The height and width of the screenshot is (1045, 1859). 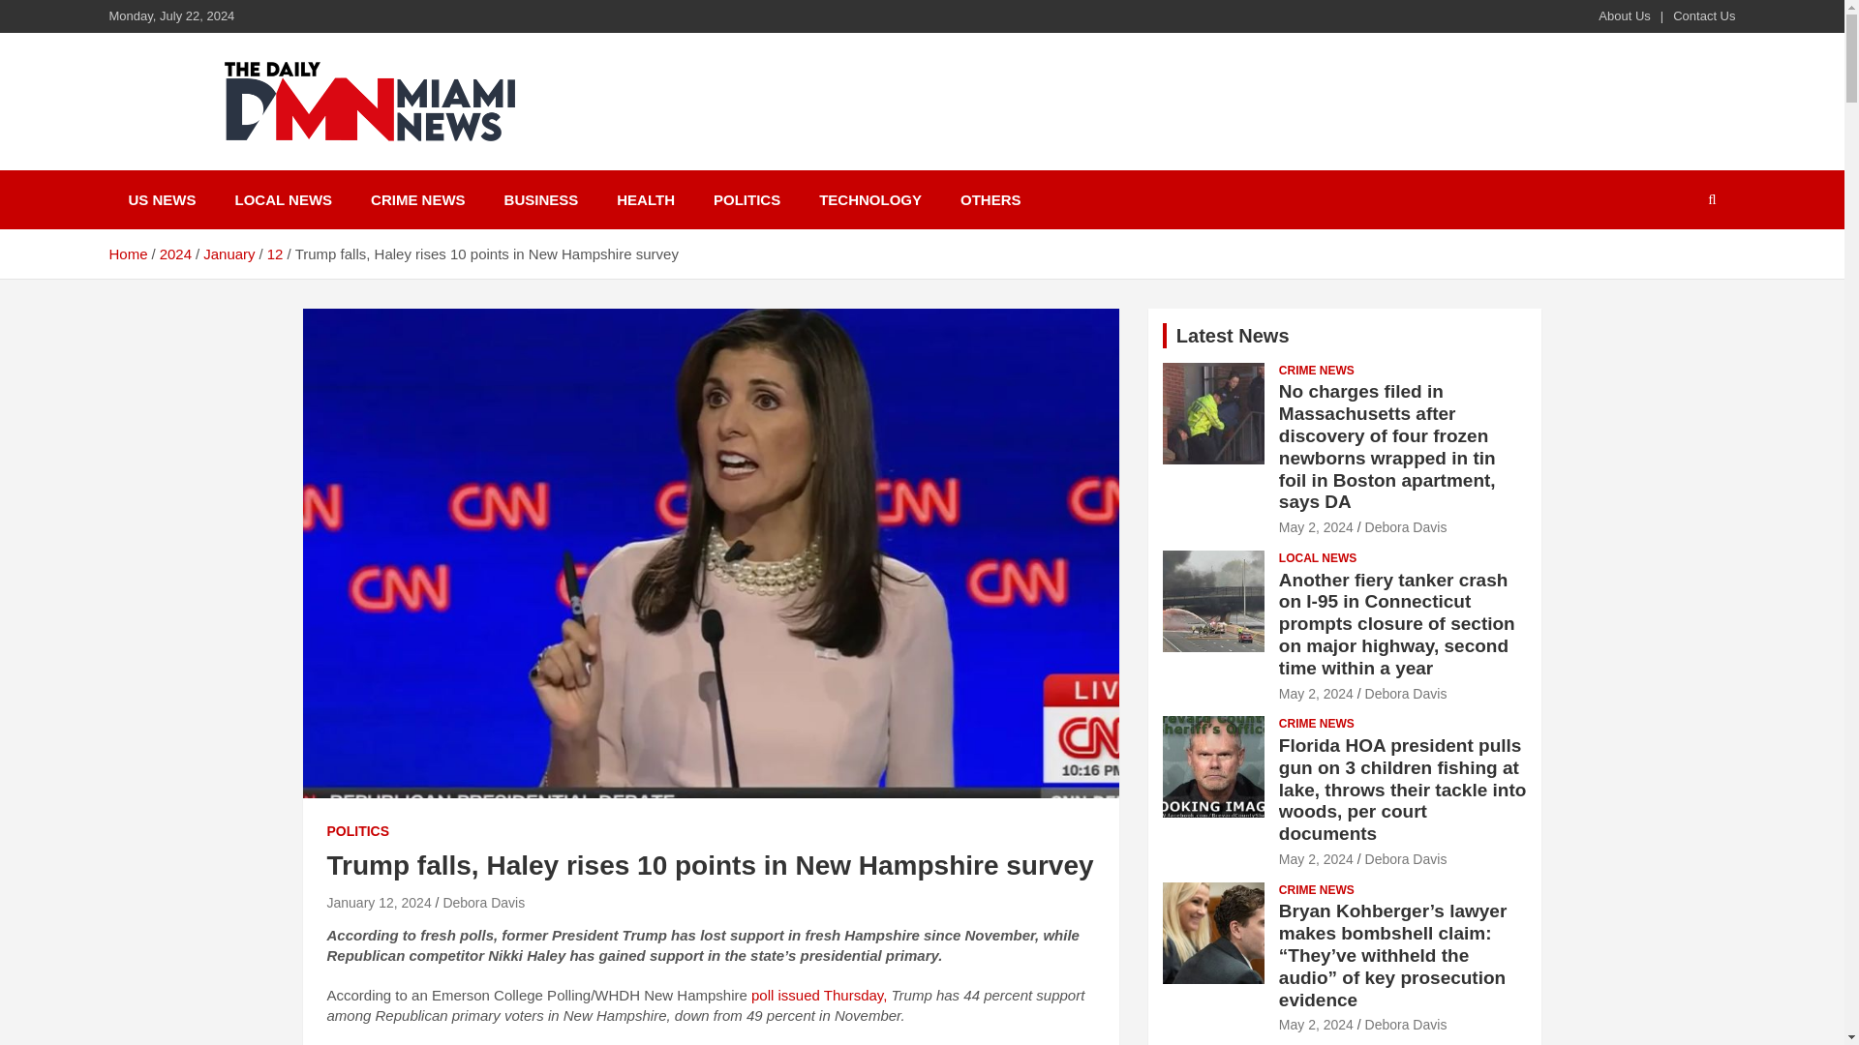 What do you see at coordinates (275, 254) in the screenshot?
I see `12` at bounding box center [275, 254].